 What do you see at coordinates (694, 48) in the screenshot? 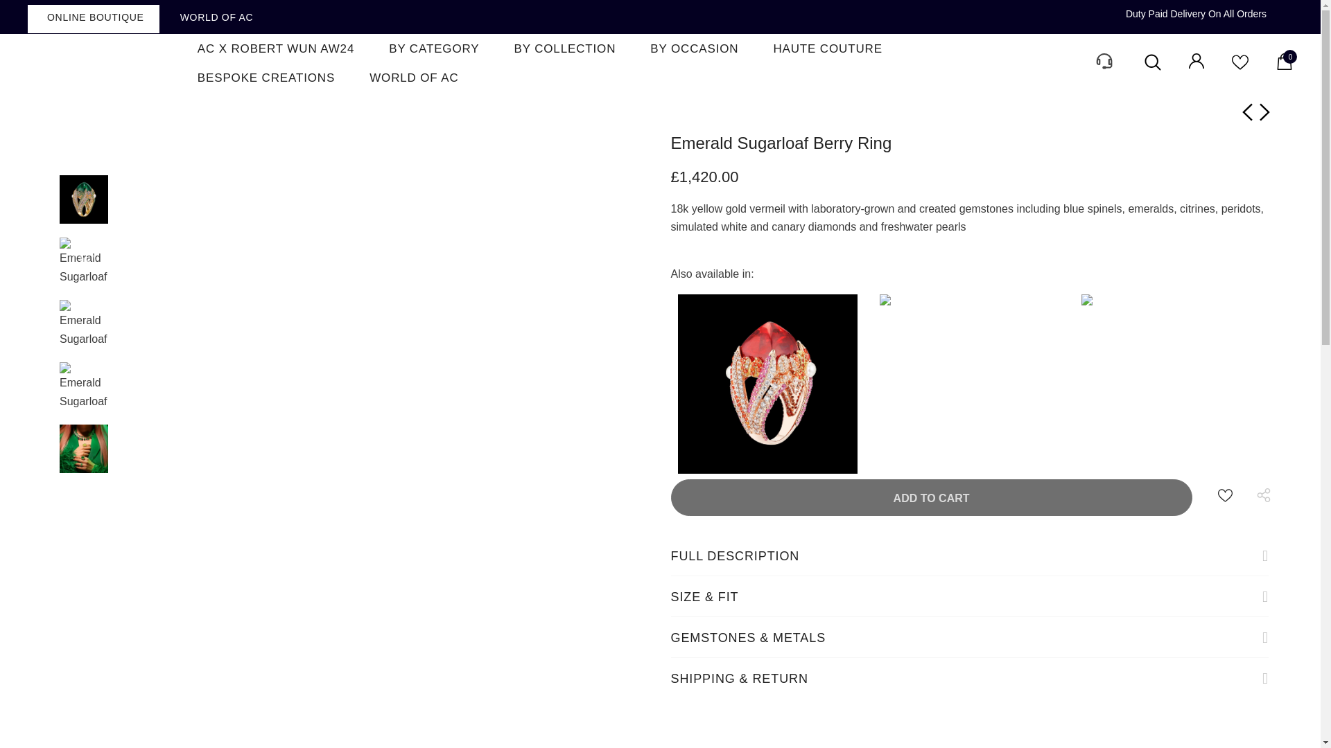
I see `BY OCCASION` at bounding box center [694, 48].